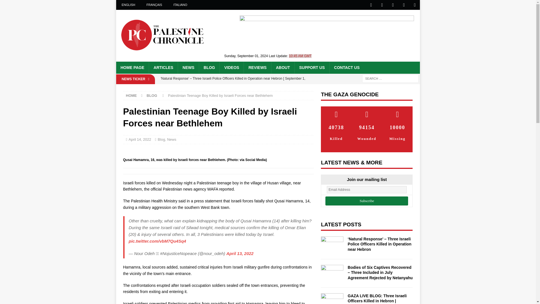 This screenshot has width=540, height=304. Describe the element at coordinates (282, 68) in the screenshot. I see `ABOUT` at that location.